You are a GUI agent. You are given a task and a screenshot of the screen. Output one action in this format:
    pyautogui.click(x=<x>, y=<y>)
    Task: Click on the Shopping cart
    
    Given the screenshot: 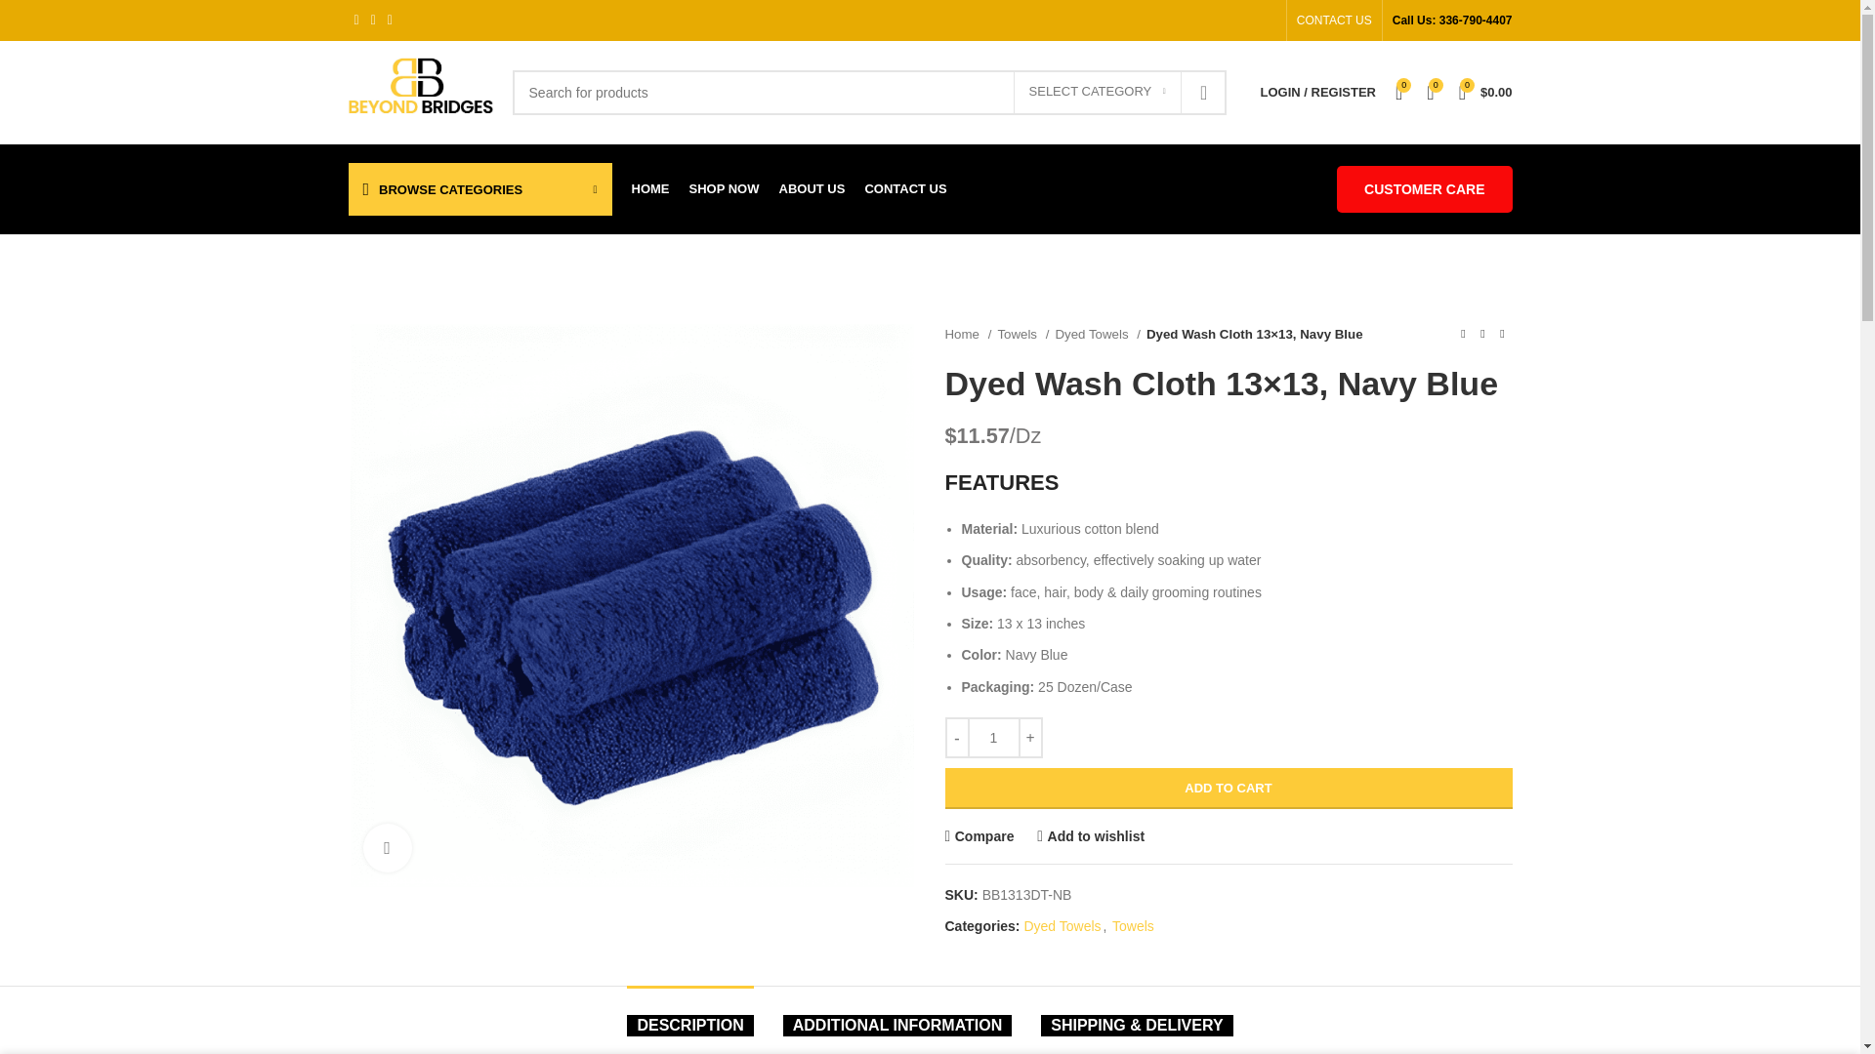 What is the action you would take?
    pyautogui.click(x=1486, y=92)
    